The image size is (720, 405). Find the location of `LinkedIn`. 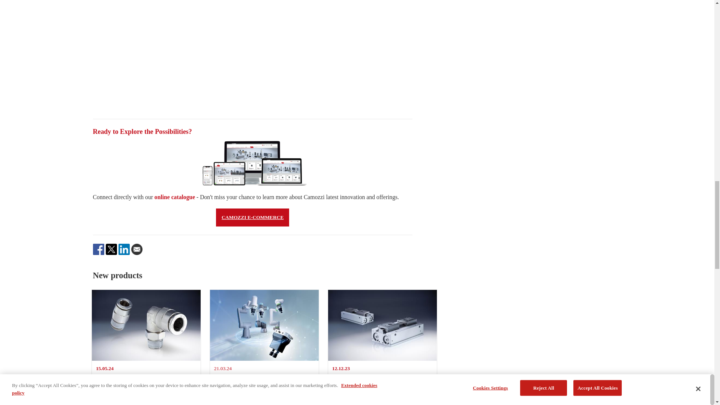

LinkedIn is located at coordinates (175, 197).